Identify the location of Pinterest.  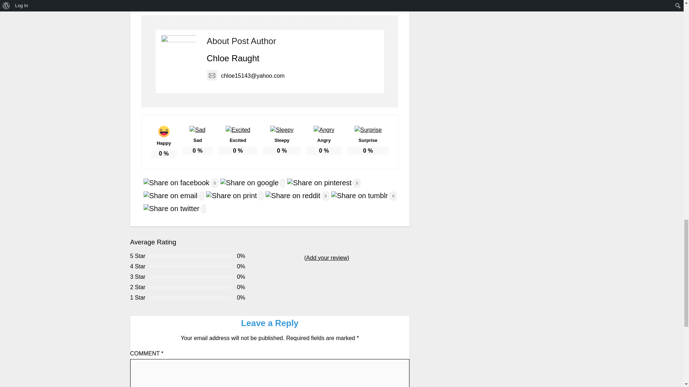
(269, 4).